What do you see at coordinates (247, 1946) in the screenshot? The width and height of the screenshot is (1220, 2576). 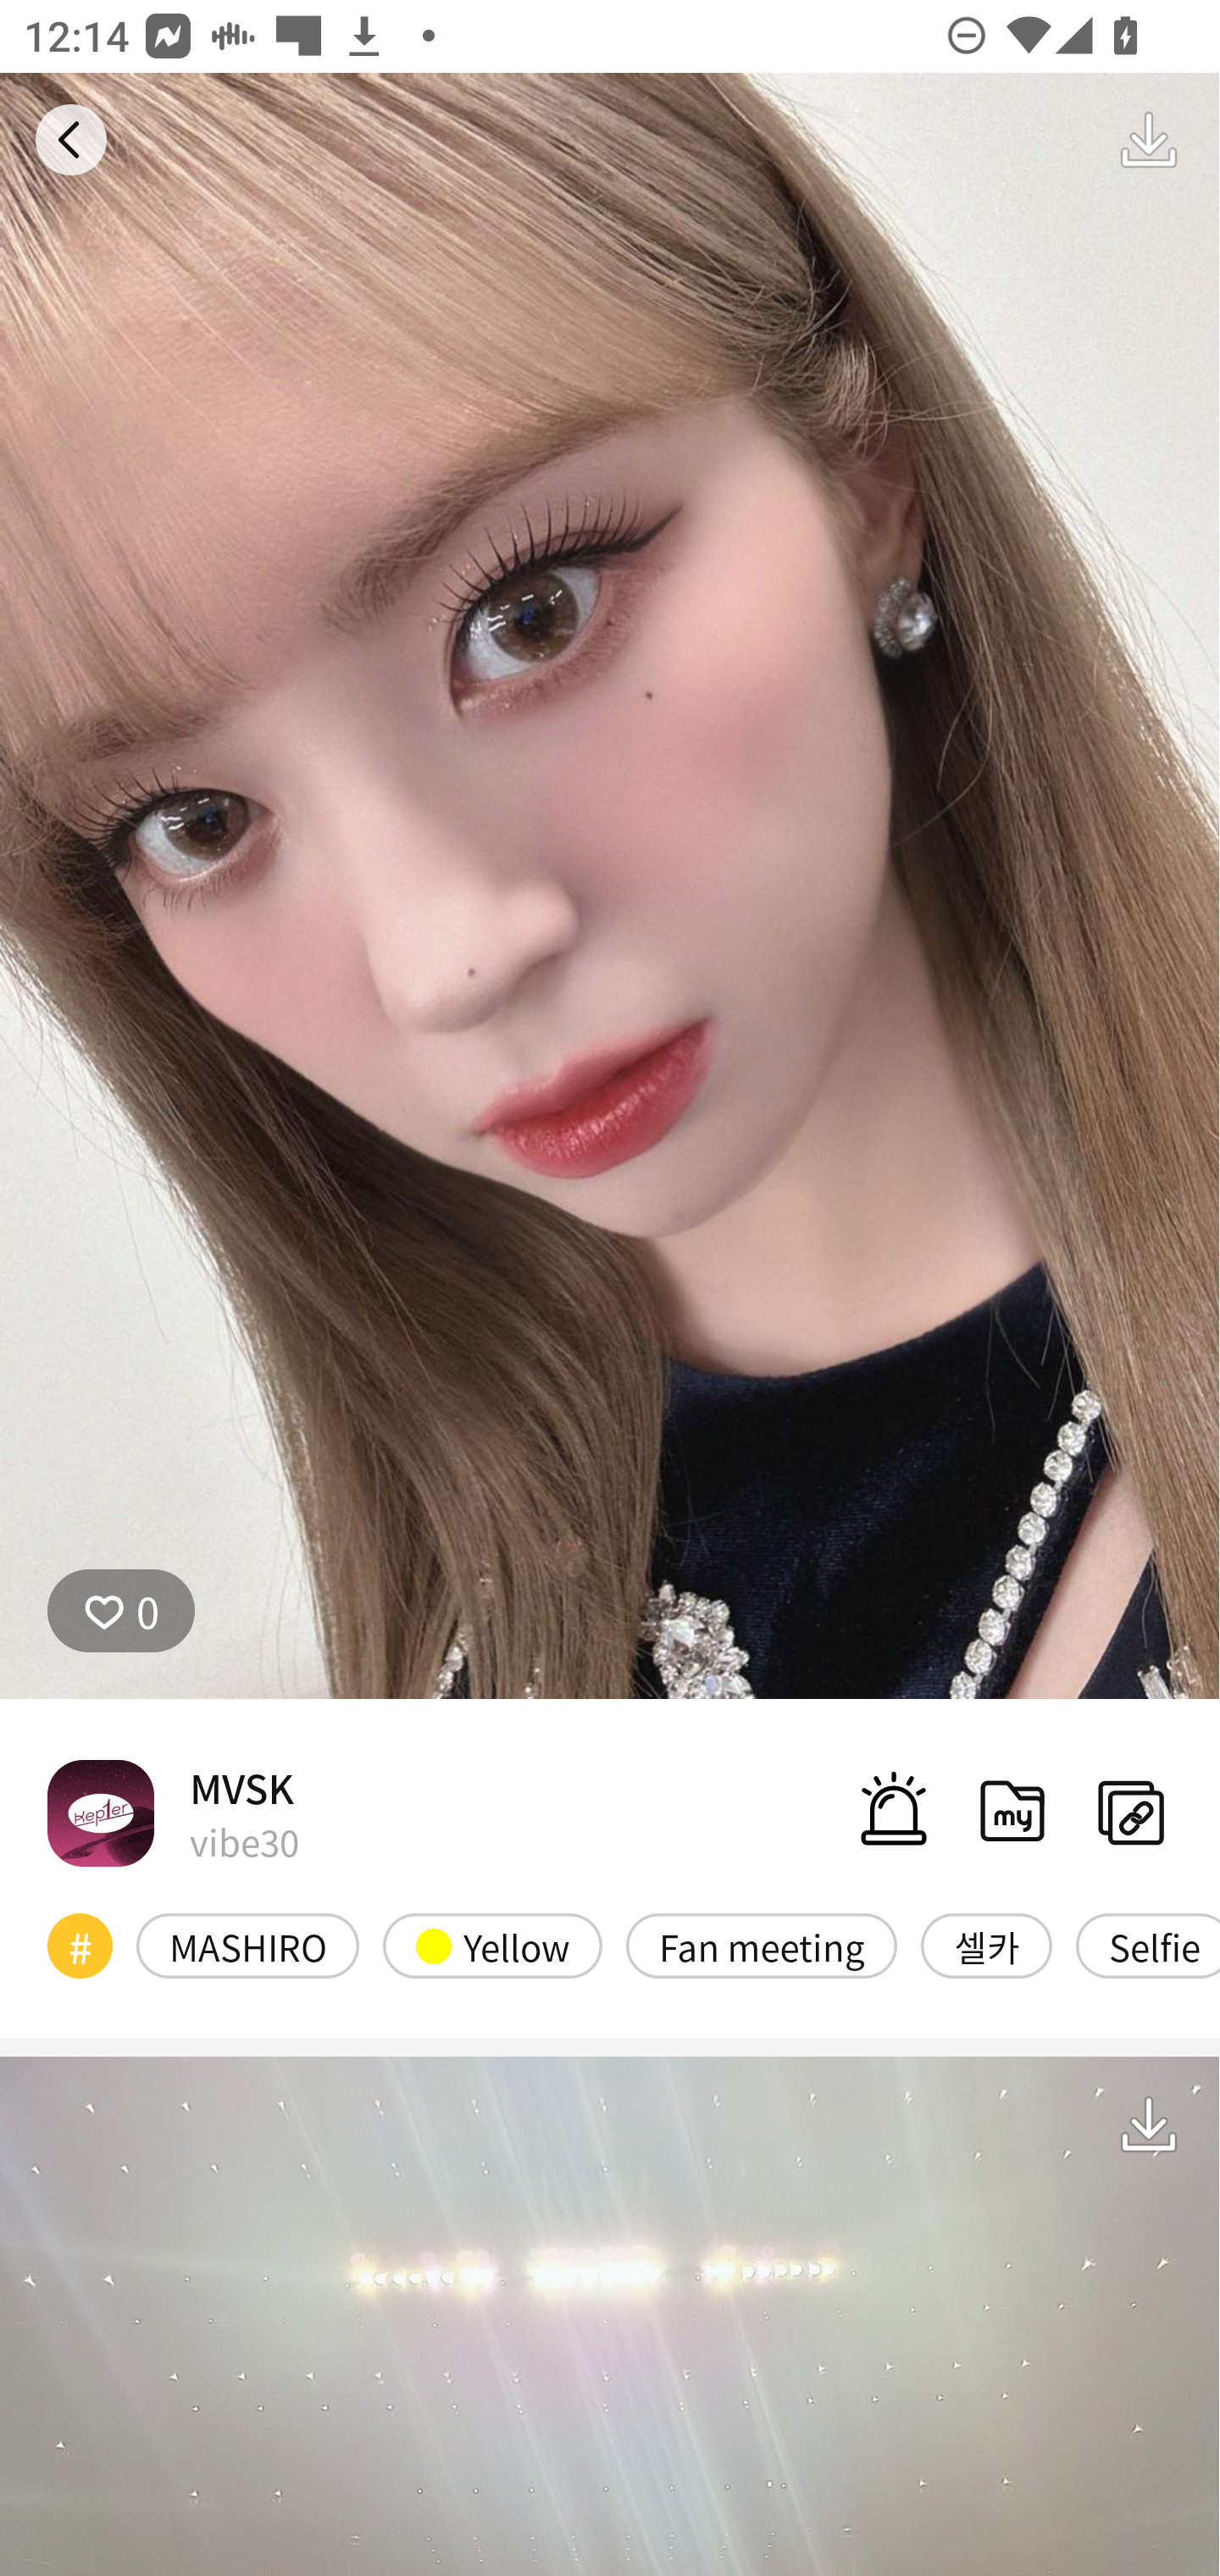 I see `MASHIRO` at bounding box center [247, 1946].